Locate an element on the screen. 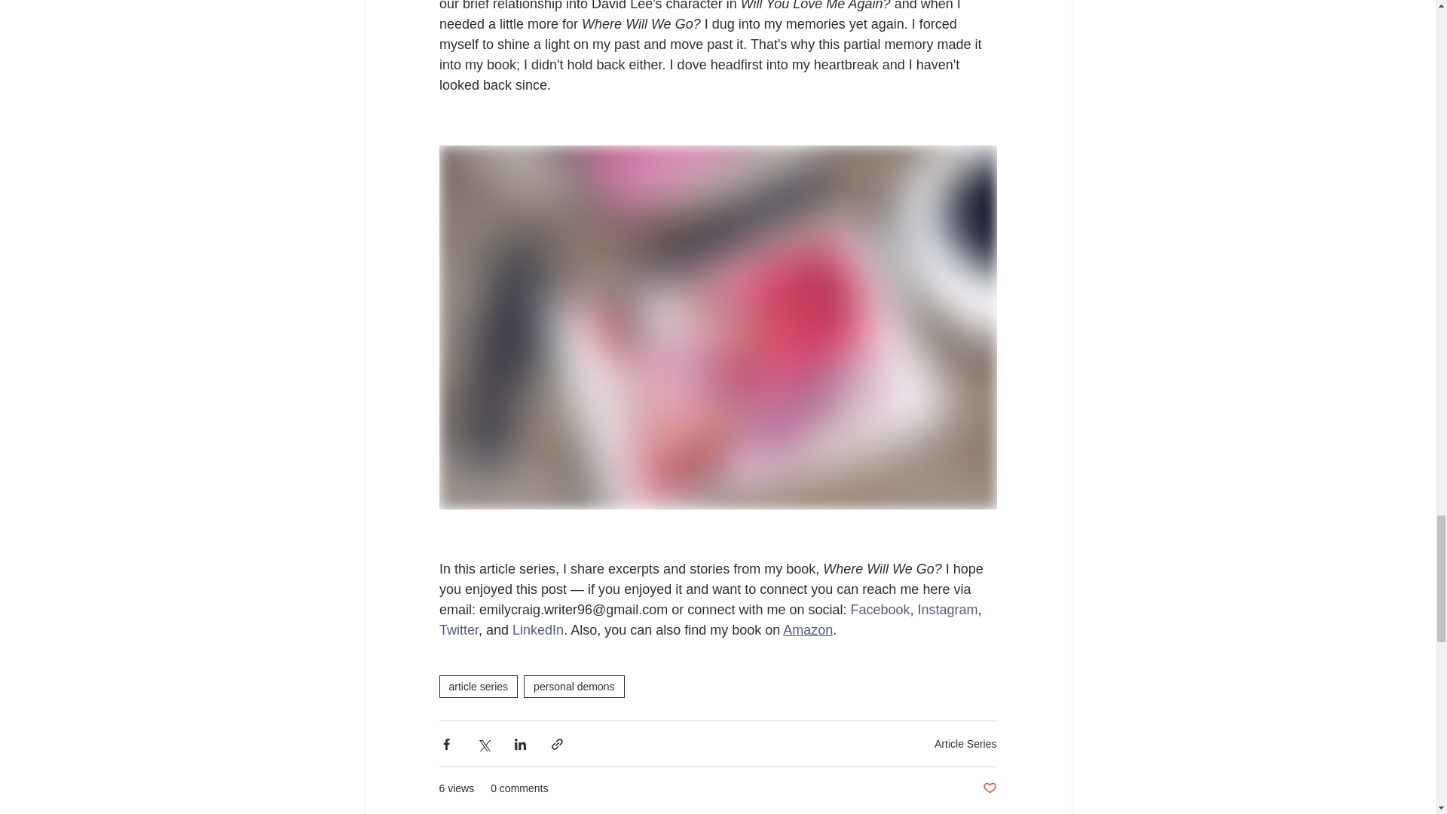 The image size is (1447, 814). Amazon is located at coordinates (808, 630).